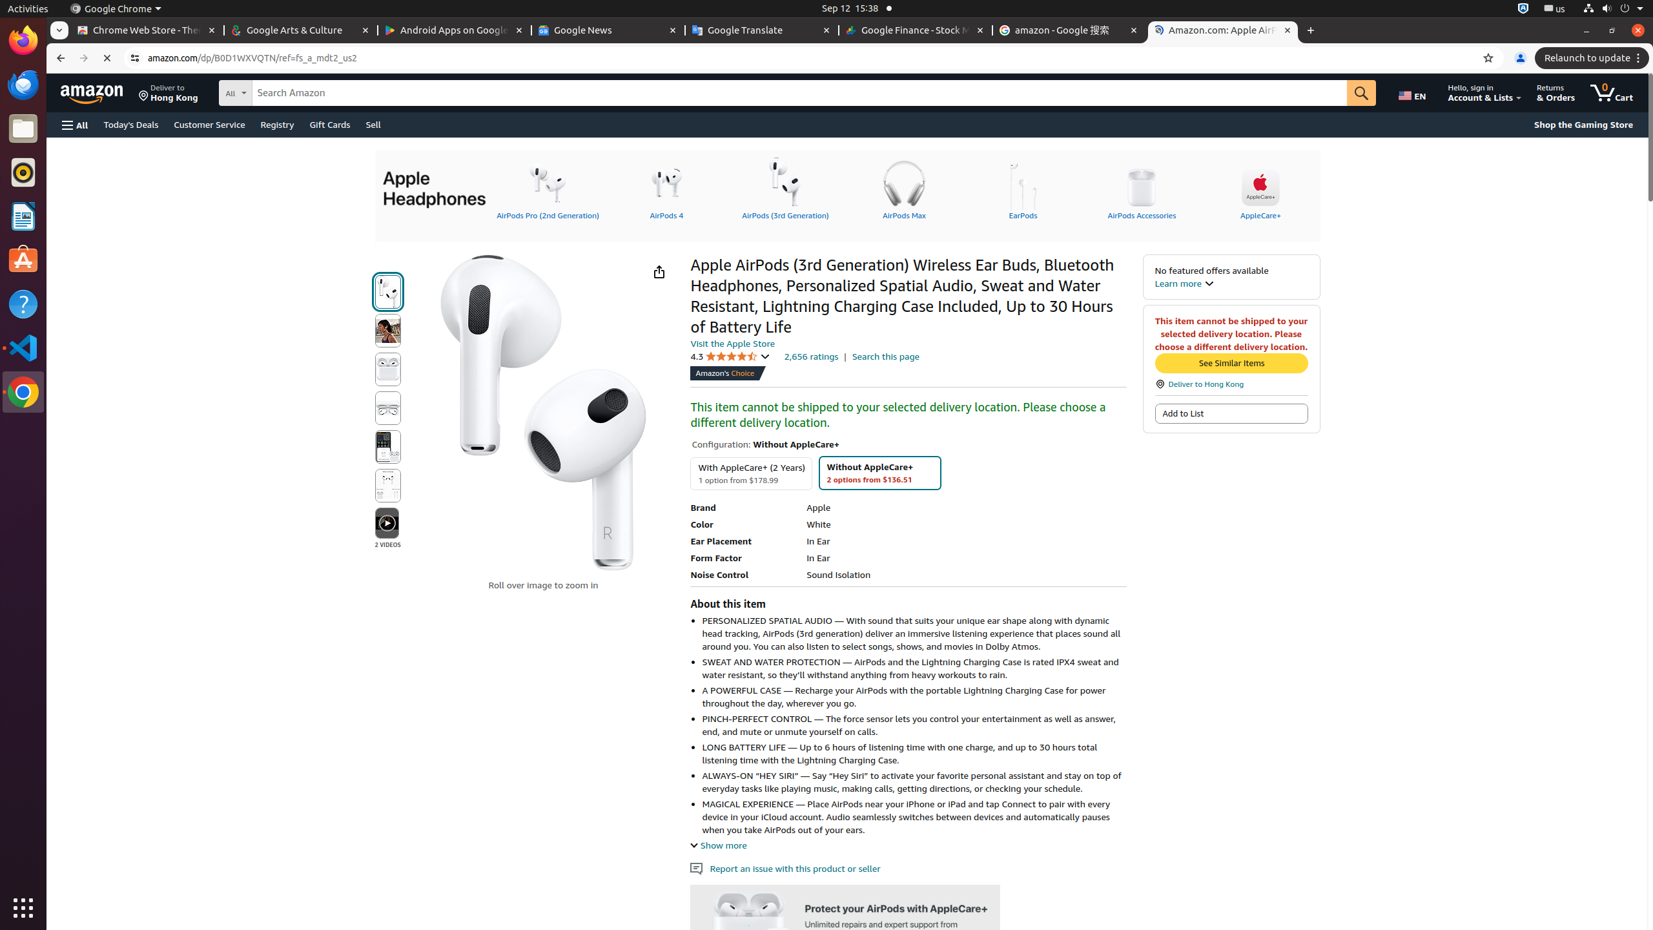 This screenshot has width=1653, height=930. Describe the element at coordinates (1184, 283) in the screenshot. I see `Learn more` at that location.